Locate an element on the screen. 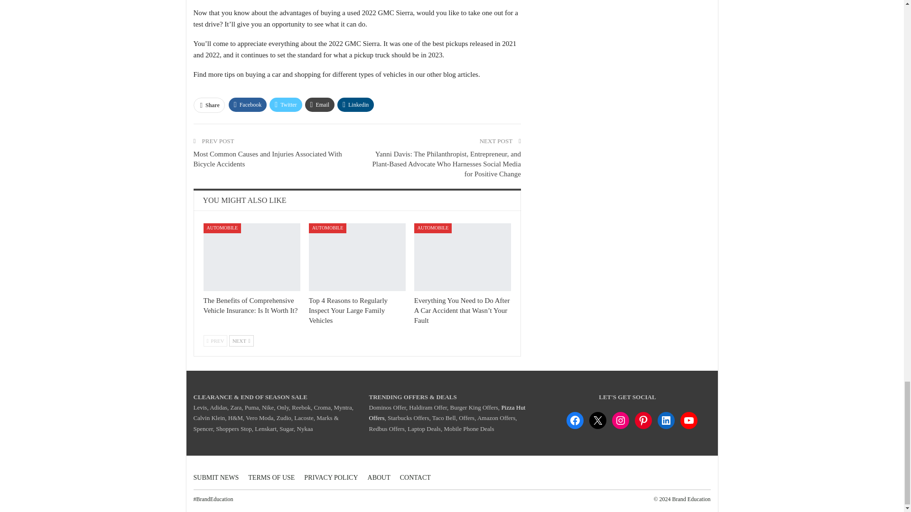  AUTOMOBILE is located at coordinates (222, 228).